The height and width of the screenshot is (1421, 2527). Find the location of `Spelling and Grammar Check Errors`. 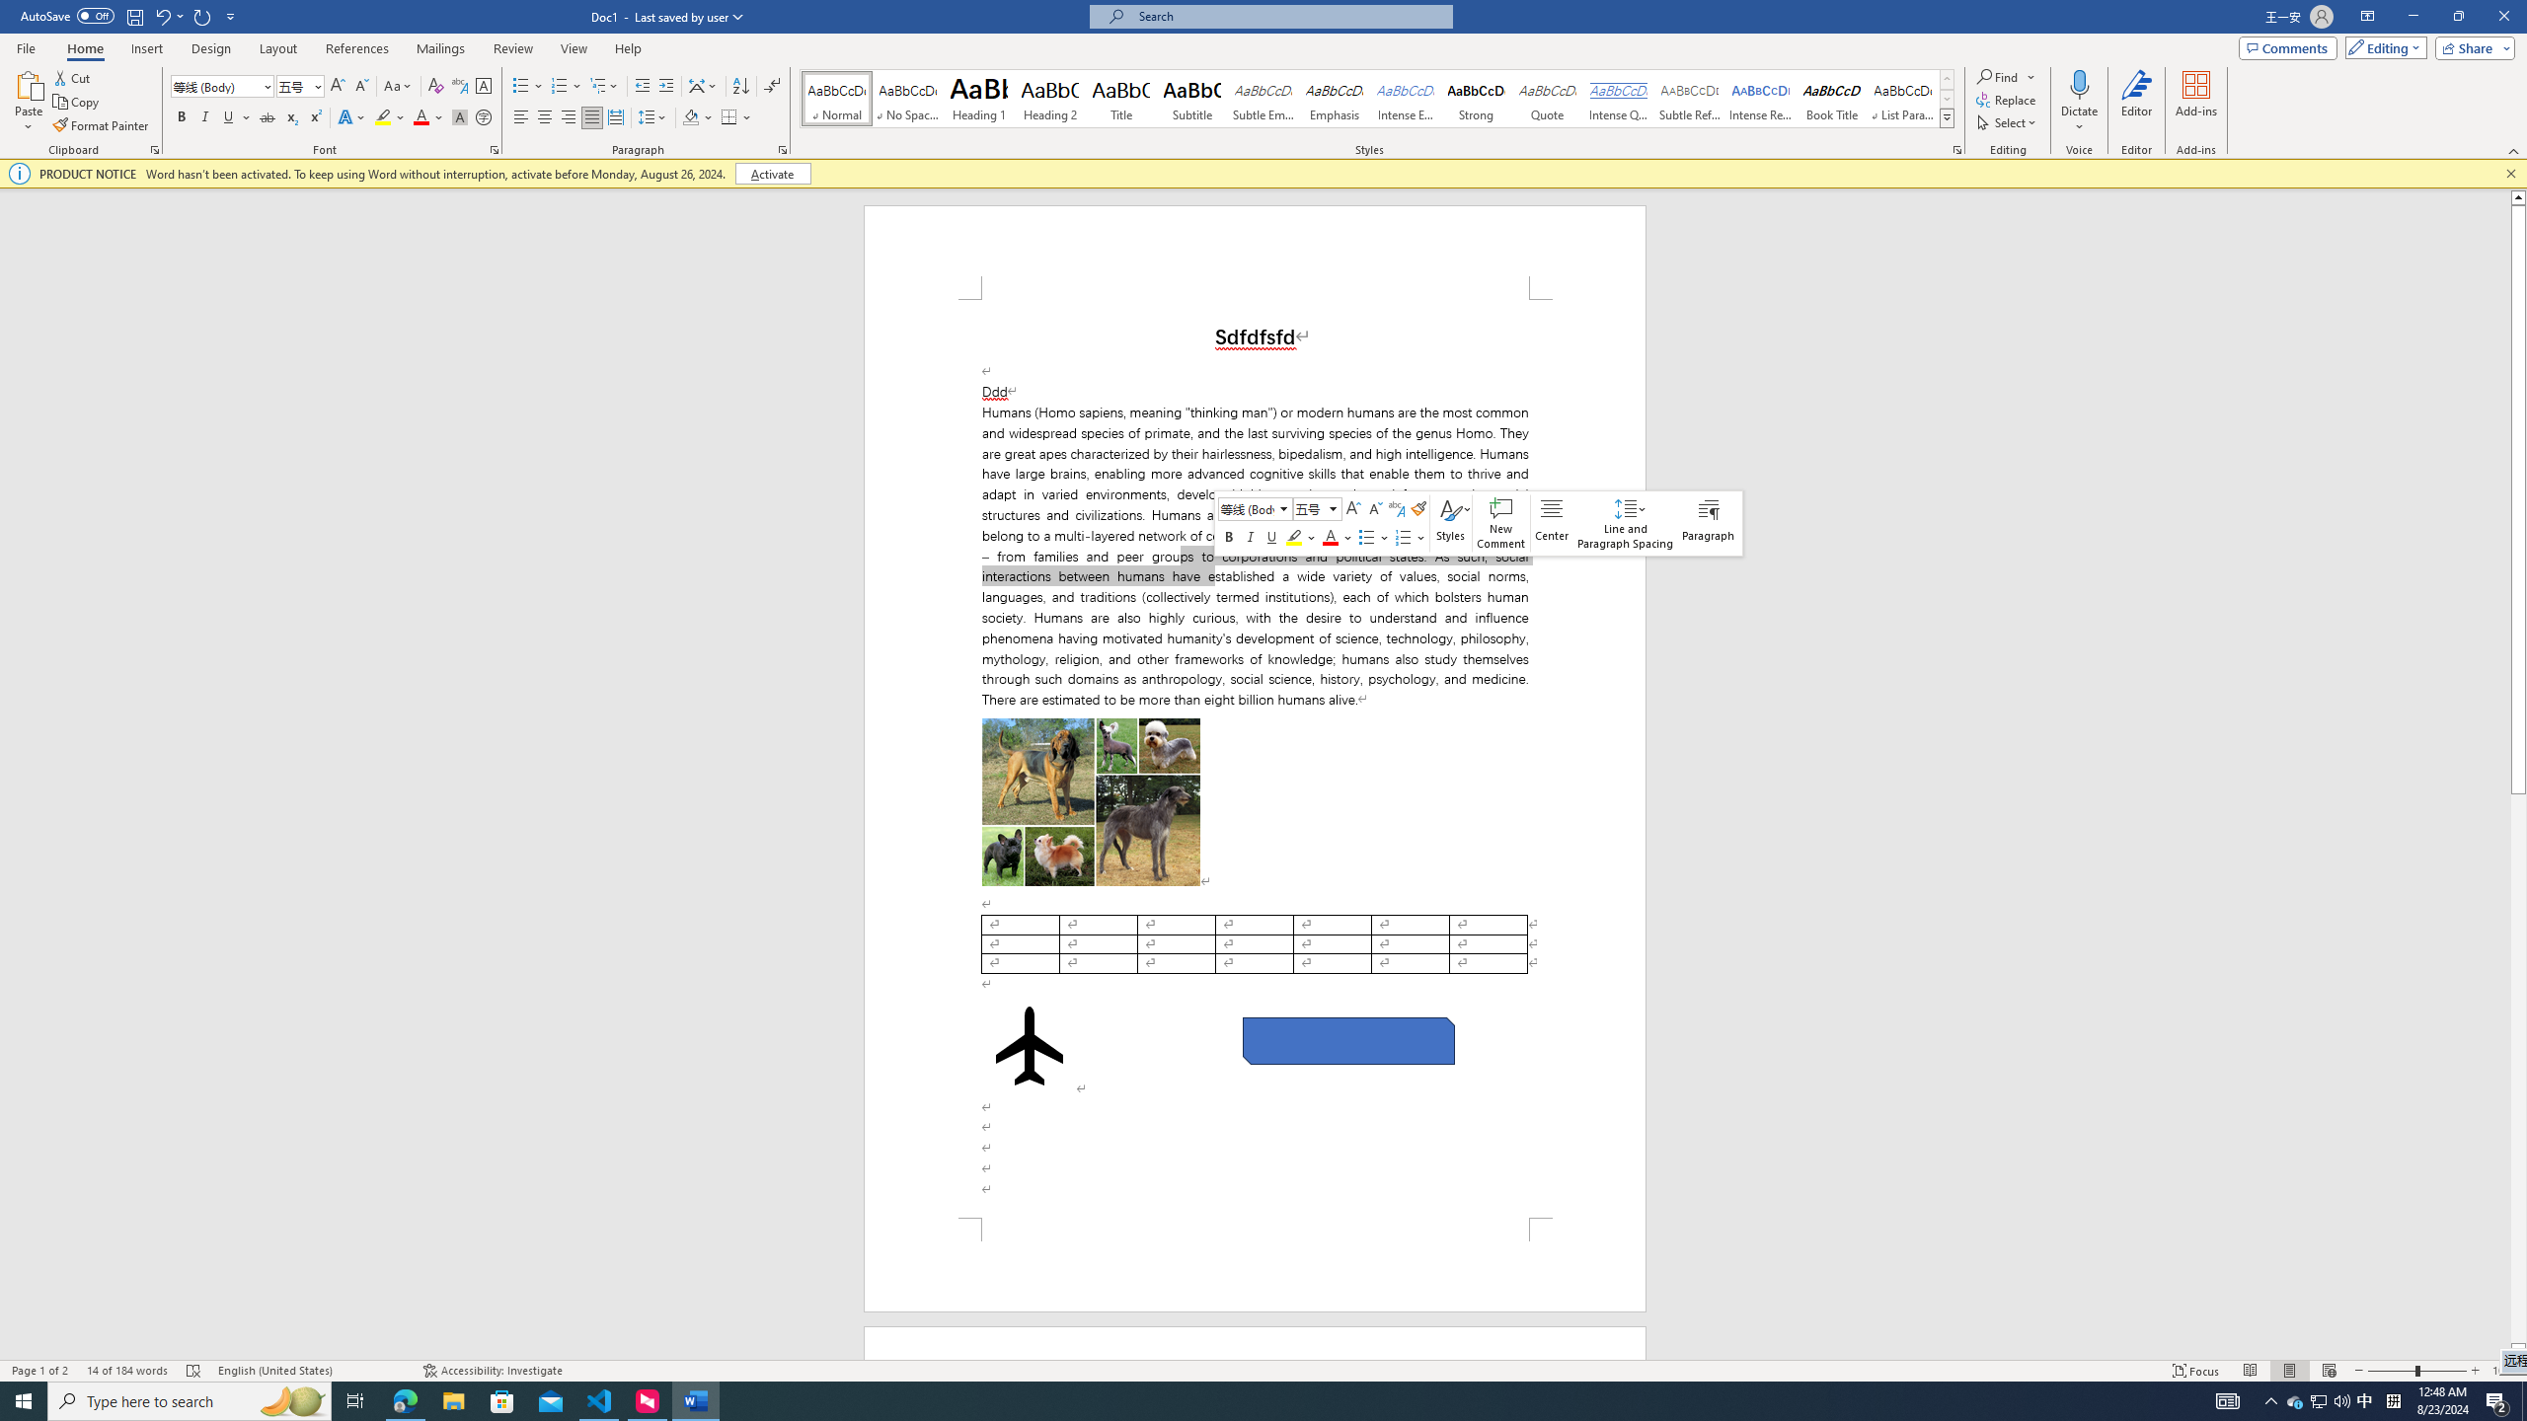

Spelling and Grammar Check Errors is located at coordinates (193, 1371).